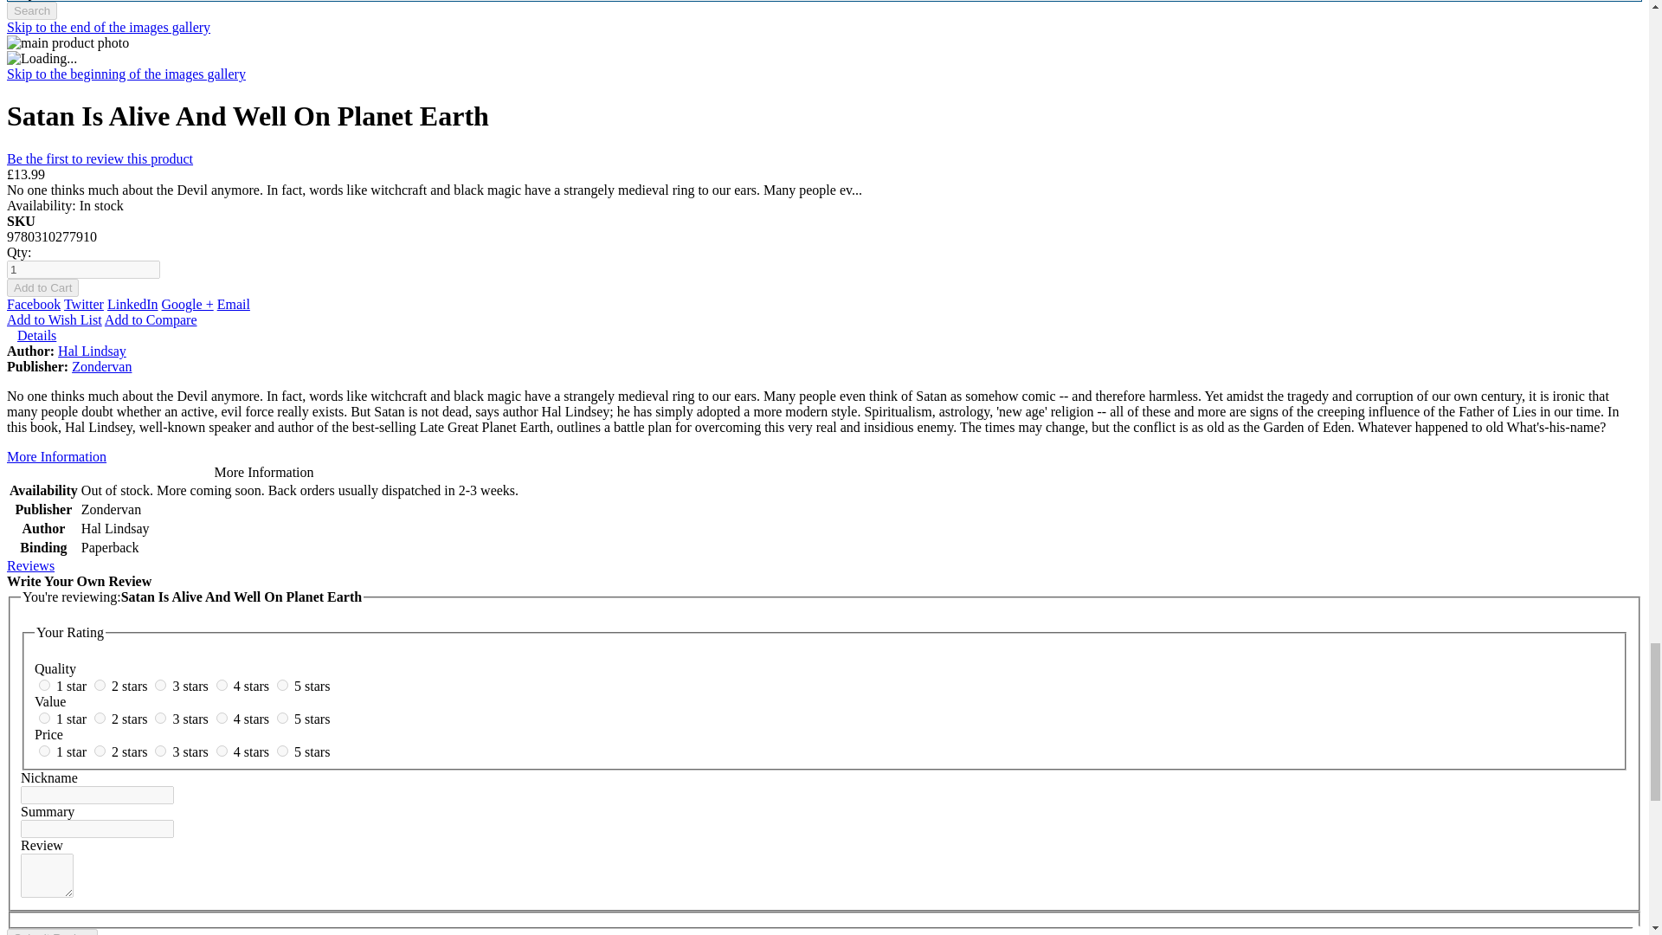 The width and height of the screenshot is (1662, 935). I want to click on 8, so click(160, 717).